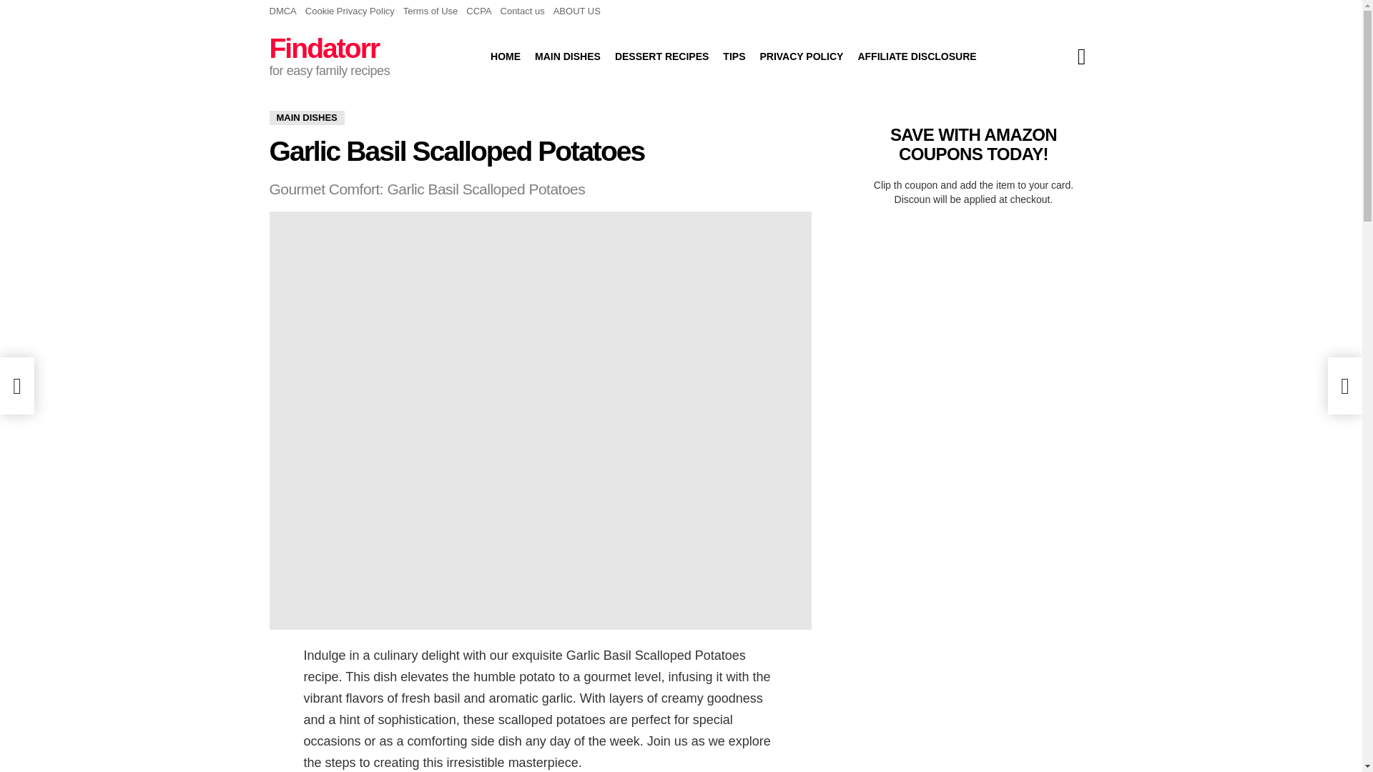  What do you see at coordinates (430, 11) in the screenshot?
I see `Terms of Use` at bounding box center [430, 11].